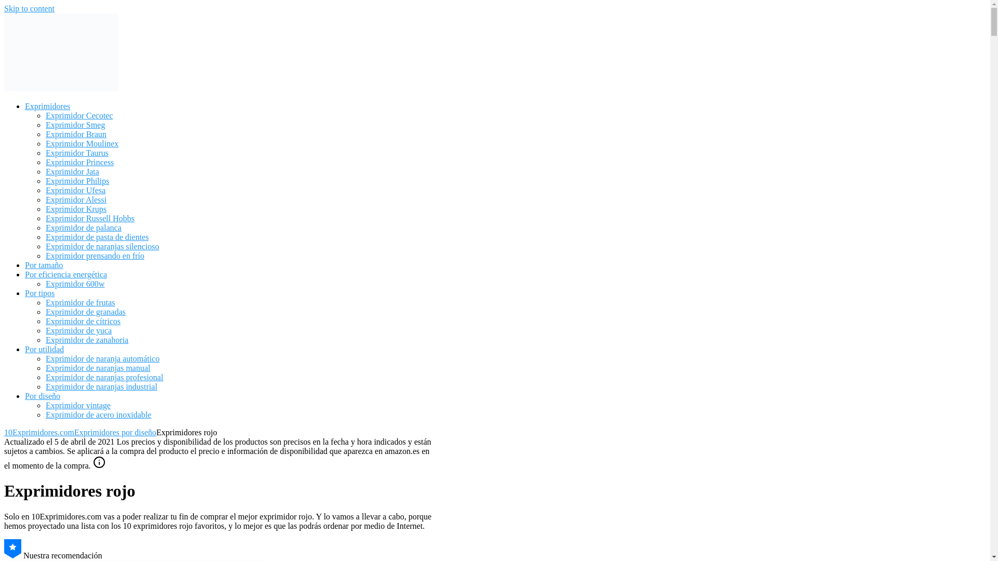 This screenshot has width=998, height=561. What do you see at coordinates (29, 8) in the screenshot?
I see `Skip to content` at bounding box center [29, 8].